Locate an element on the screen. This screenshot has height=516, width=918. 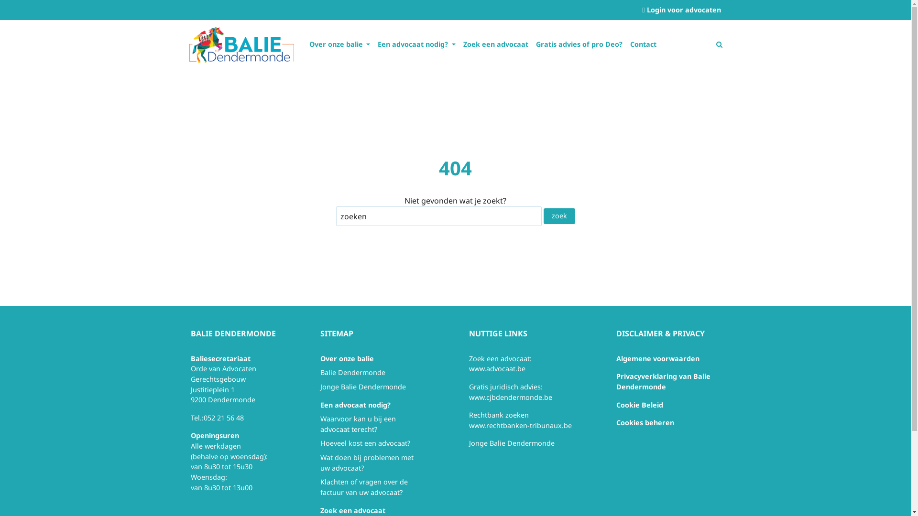
Gratis advies of pro Deo? is located at coordinates (579, 44).